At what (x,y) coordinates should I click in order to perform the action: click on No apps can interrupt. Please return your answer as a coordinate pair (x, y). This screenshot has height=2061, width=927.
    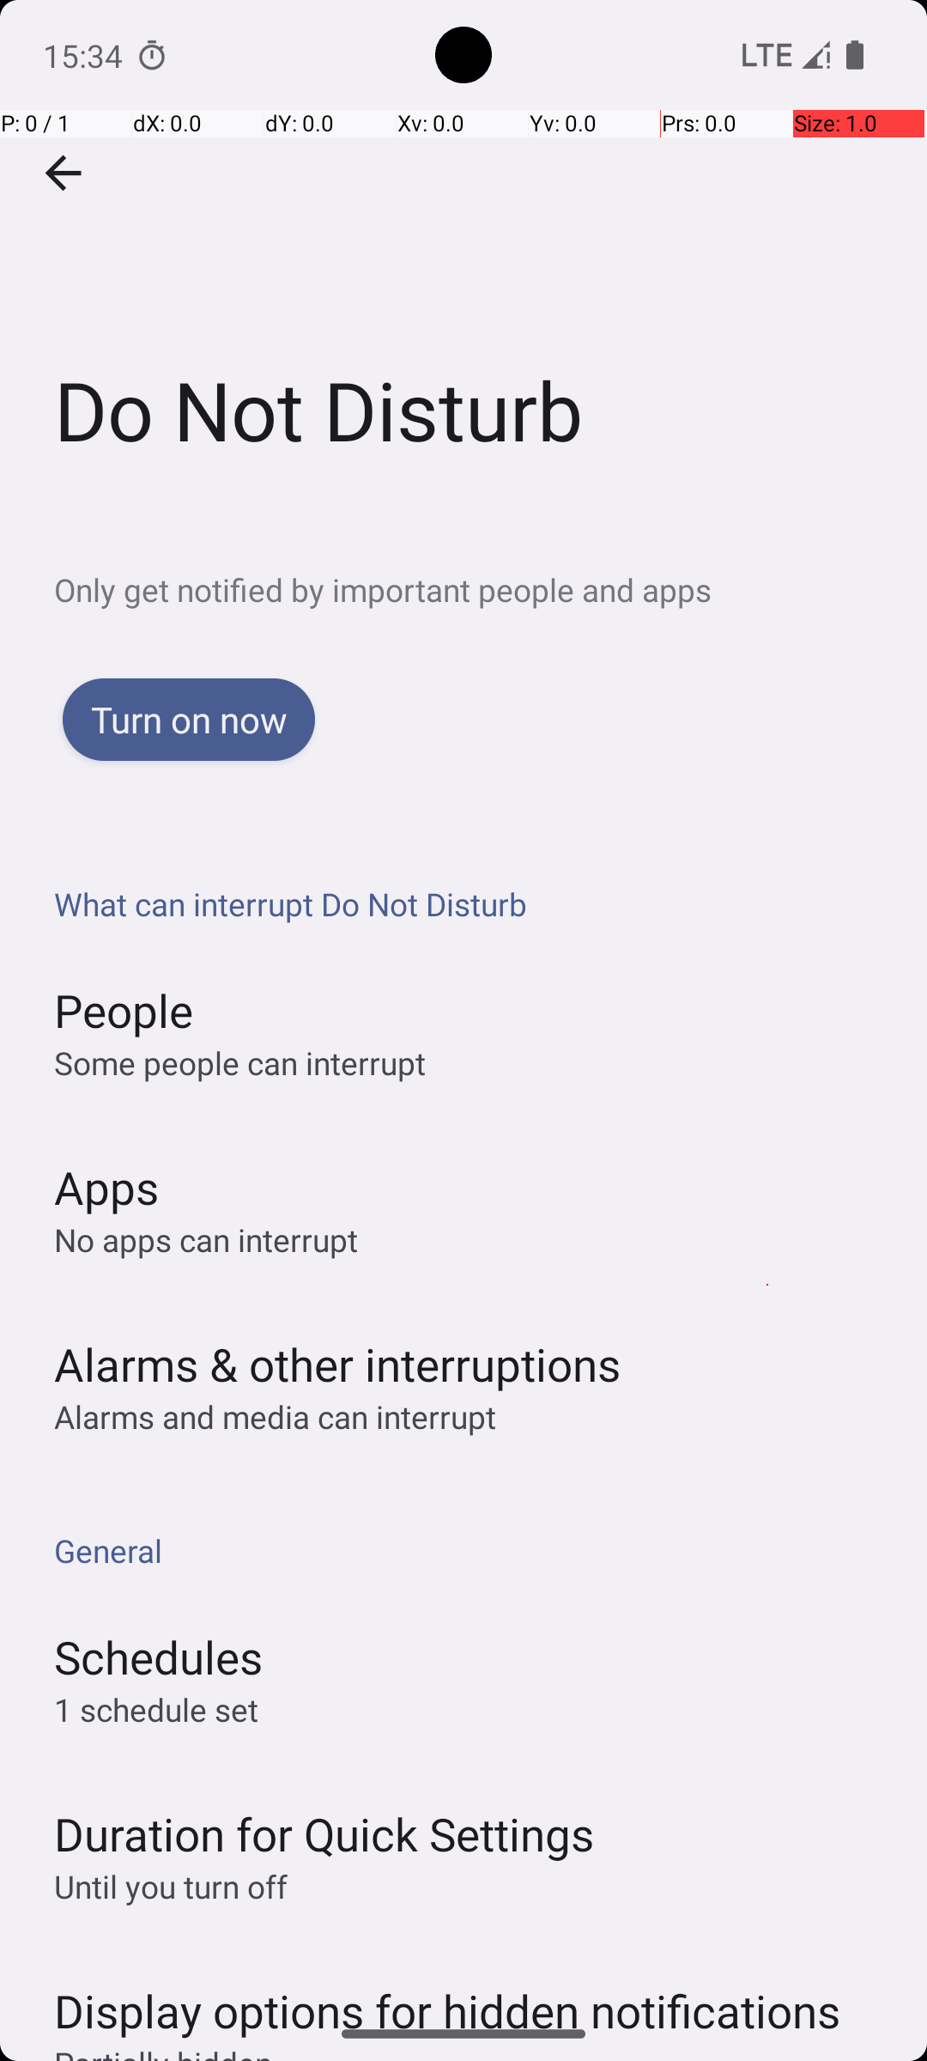
    Looking at the image, I should click on (206, 1240).